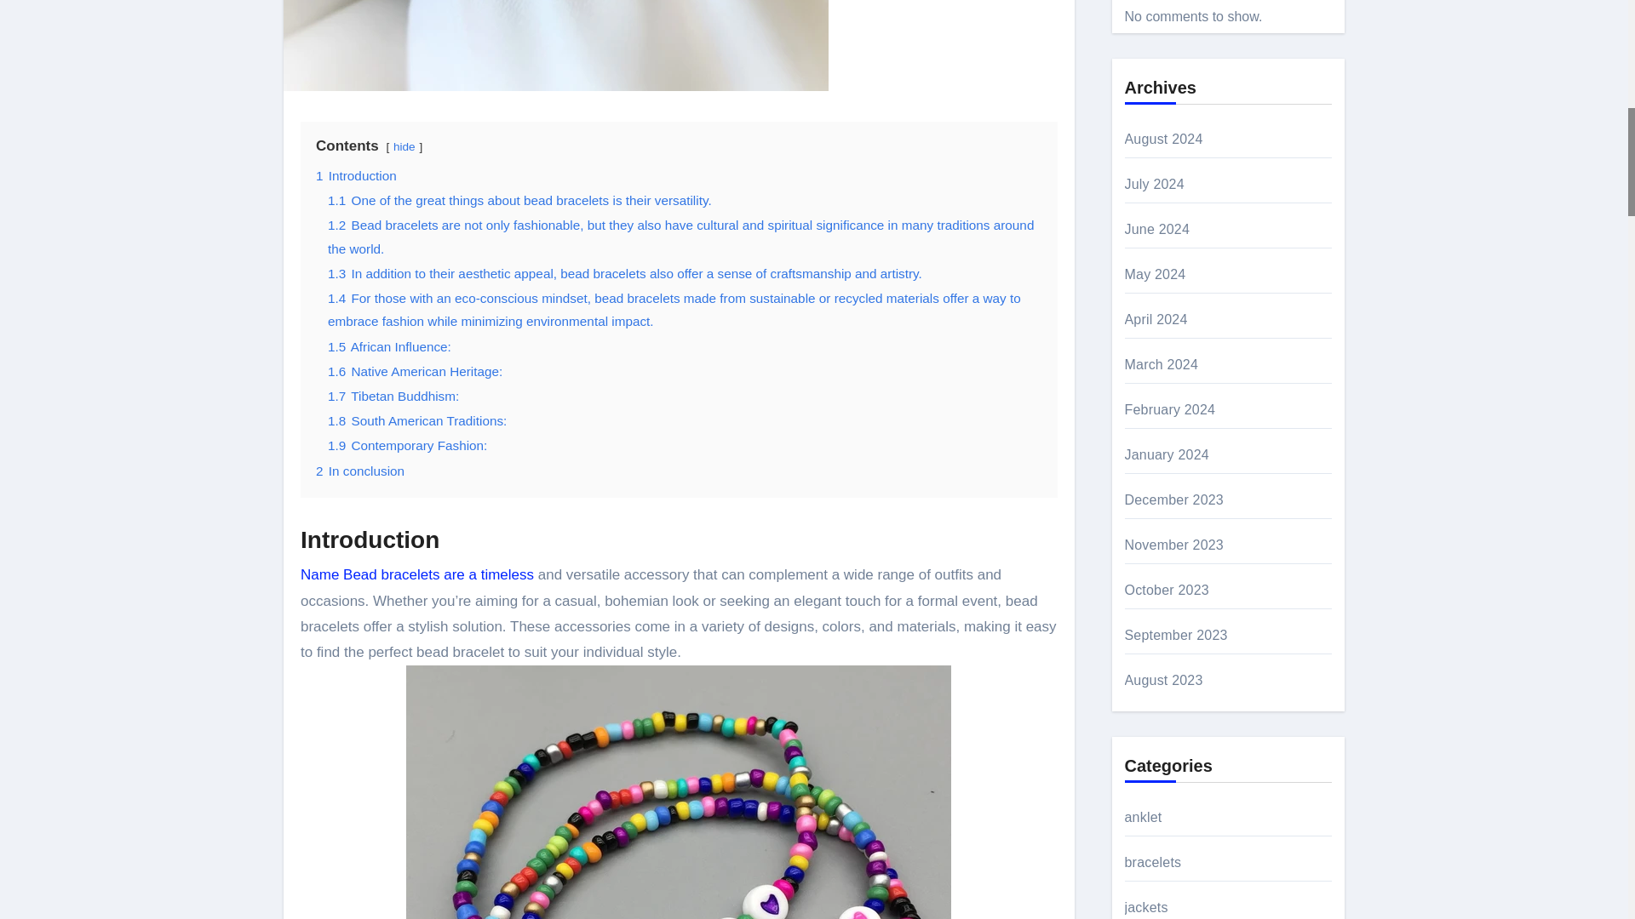 Image resolution: width=1635 pixels, height=919 pixels. I want to click on 1 Introduction, so click(356, 175).